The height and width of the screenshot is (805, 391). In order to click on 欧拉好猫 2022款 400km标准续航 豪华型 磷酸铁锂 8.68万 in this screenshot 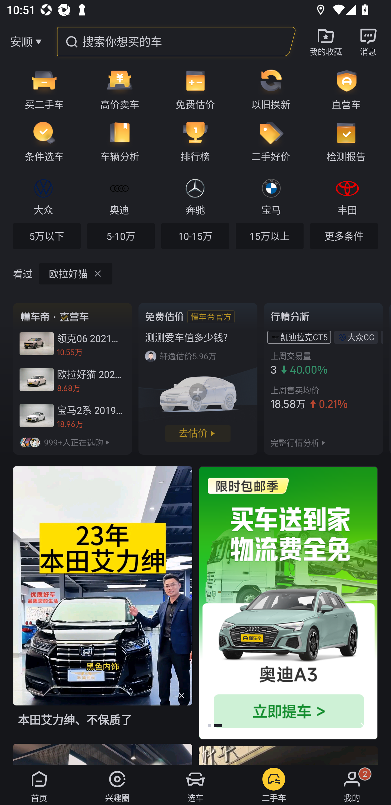, I will do `click(72, 379)`.